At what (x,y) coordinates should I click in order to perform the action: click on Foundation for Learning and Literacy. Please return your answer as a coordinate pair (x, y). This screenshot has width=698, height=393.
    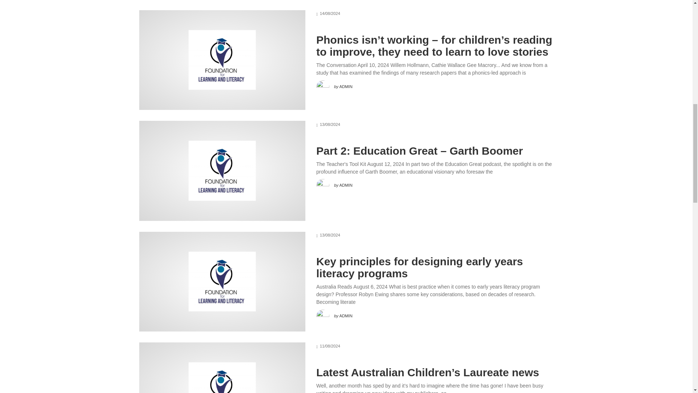
    Looking at the image, I should click on (222, 282).